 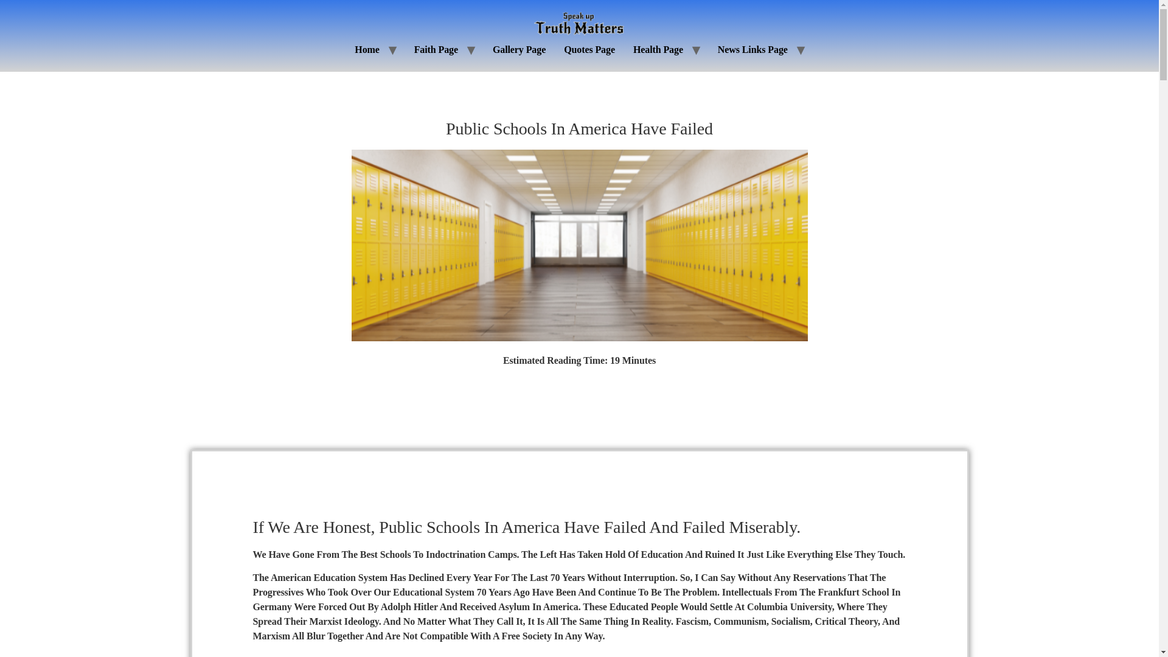 What do you see at coordinates (753, 49) in the screenshot?
I see `News Links Page` at bounding box center [753, 49].